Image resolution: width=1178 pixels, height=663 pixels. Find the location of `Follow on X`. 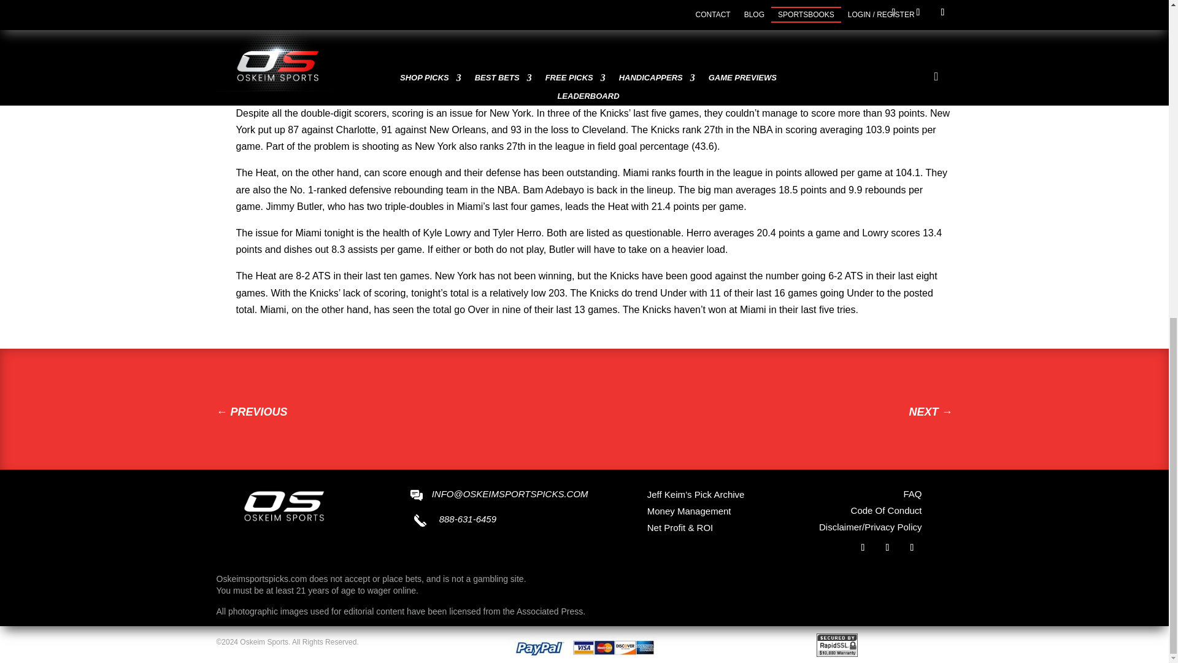

Follow on X is located at coordinates (887, 548).